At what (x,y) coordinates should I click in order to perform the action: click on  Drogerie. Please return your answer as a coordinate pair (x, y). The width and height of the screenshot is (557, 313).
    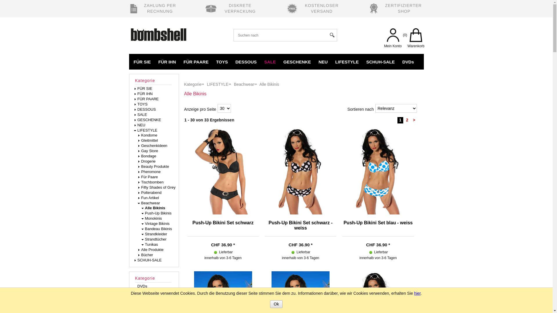
    Looking at the image, I should click on (149, 161).